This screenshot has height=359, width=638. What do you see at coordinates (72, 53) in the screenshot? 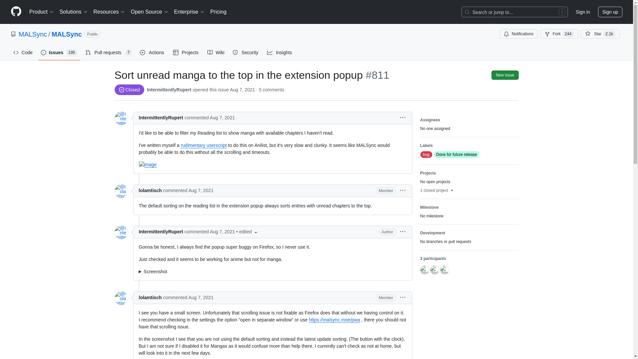
I see `195` at bounding box center [72, 53].